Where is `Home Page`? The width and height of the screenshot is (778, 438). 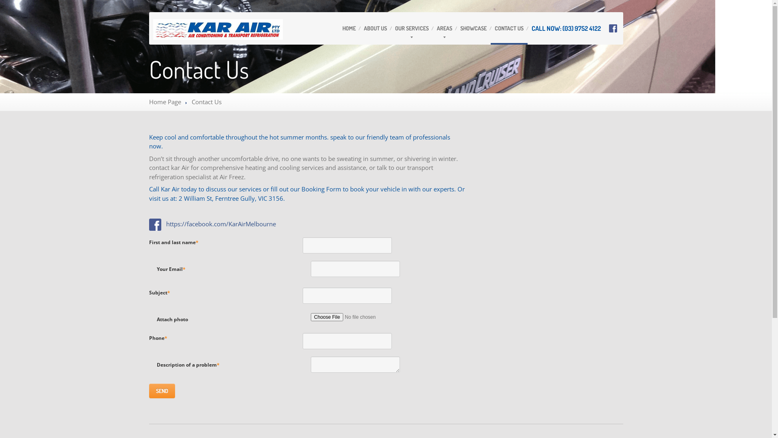 Home Page is located at coordinates (165, 102).